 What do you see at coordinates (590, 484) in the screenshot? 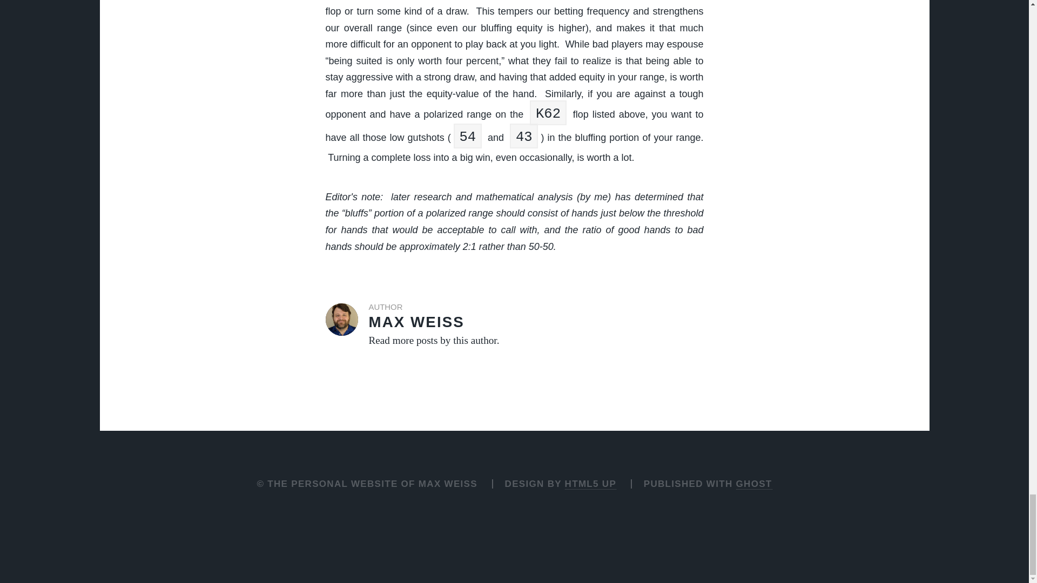
I see `HTML5 UP` at bounding box center [590, 484].